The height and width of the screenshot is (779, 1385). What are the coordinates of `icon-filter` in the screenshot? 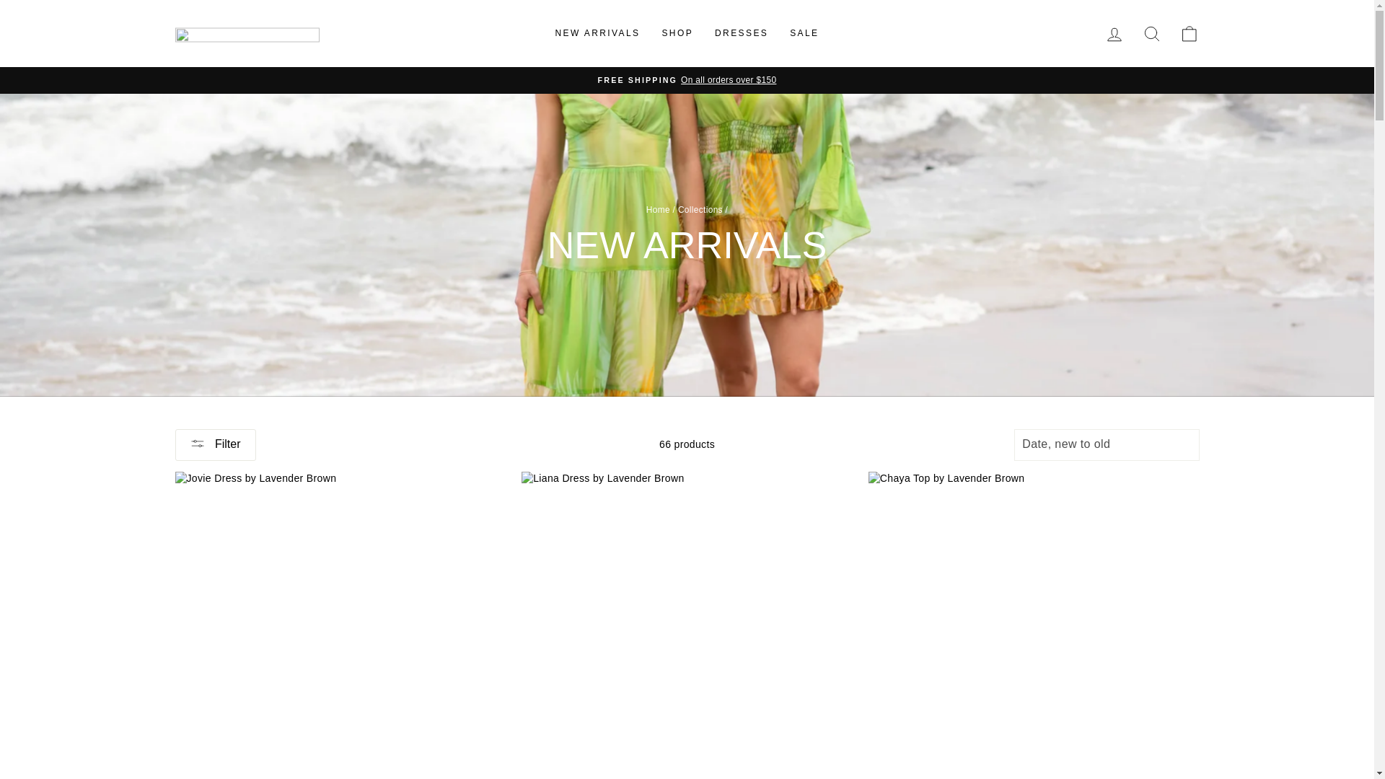 It's located at (198, 443).